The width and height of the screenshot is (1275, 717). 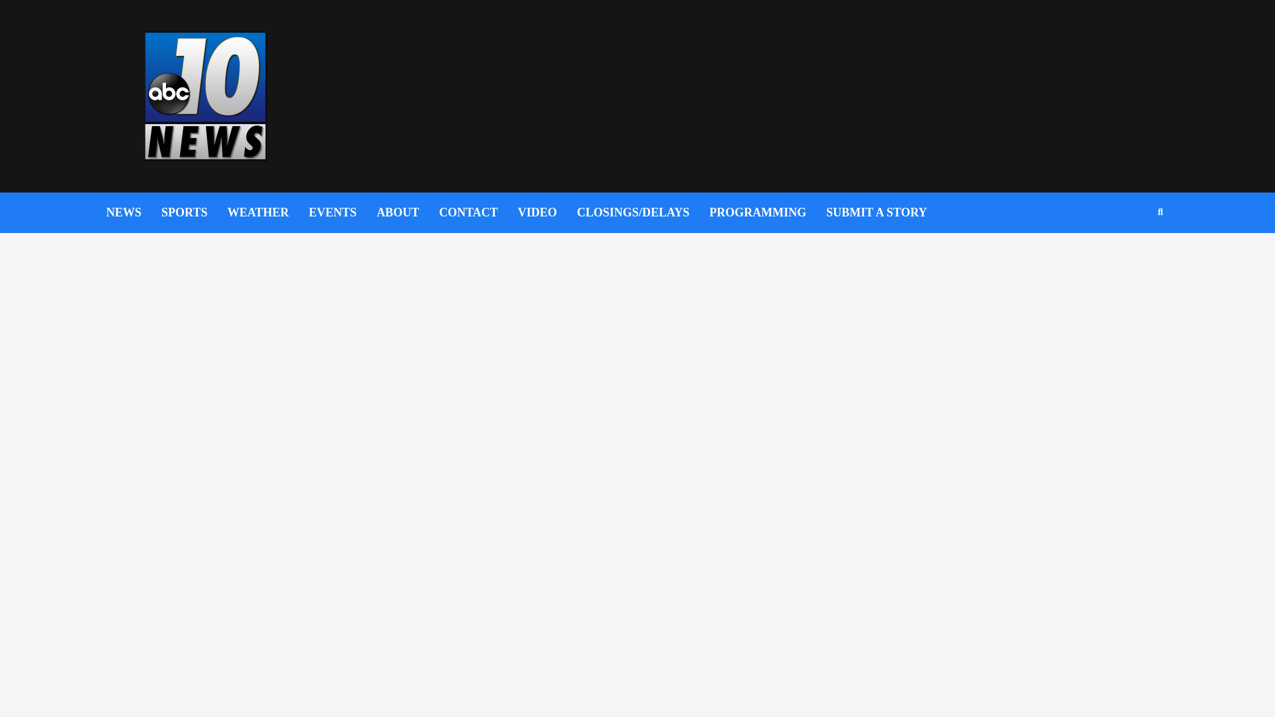 What do you see at coordinates (133, 212) in the screenshot?
I see `NEWS` at bounding box center [133, 212].